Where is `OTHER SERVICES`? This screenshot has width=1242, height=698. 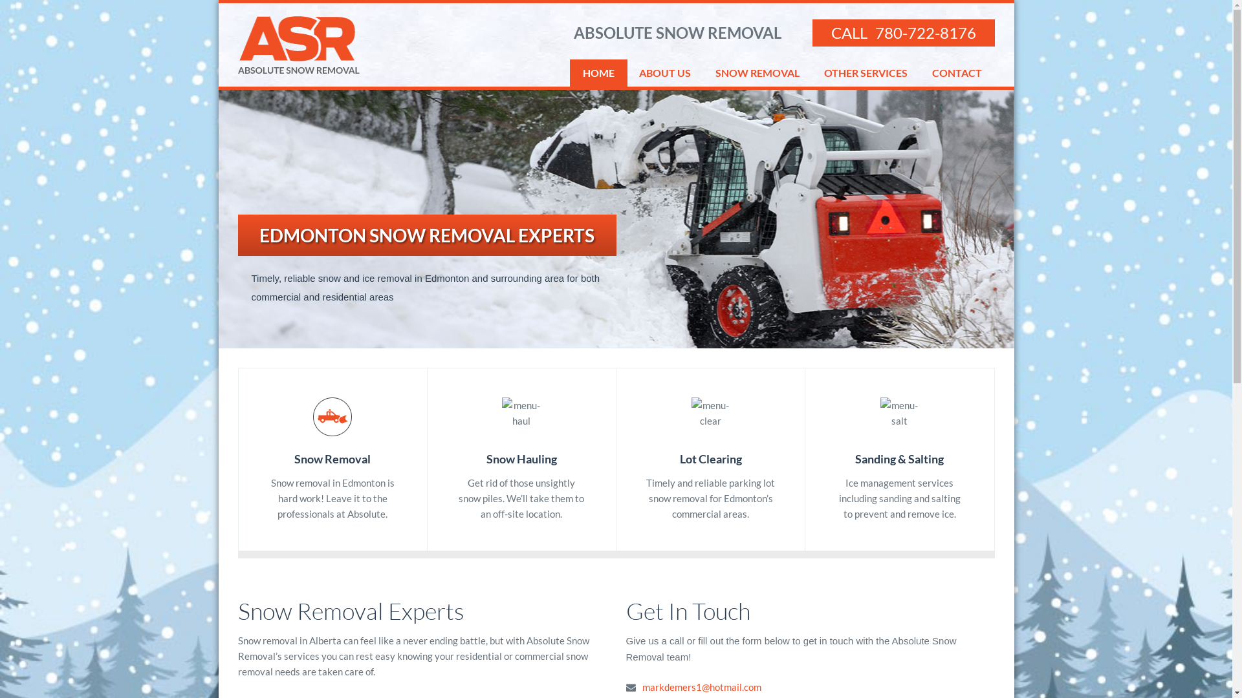
OTHER SERVICES is located at coordinates (866, 73).